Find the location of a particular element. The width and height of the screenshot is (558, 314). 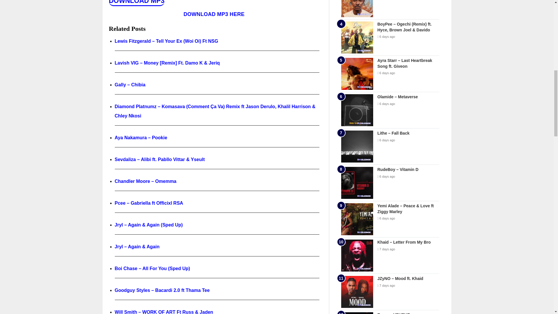

DOWNLOAD MP3 HERE is located at coordinates (214, 14).